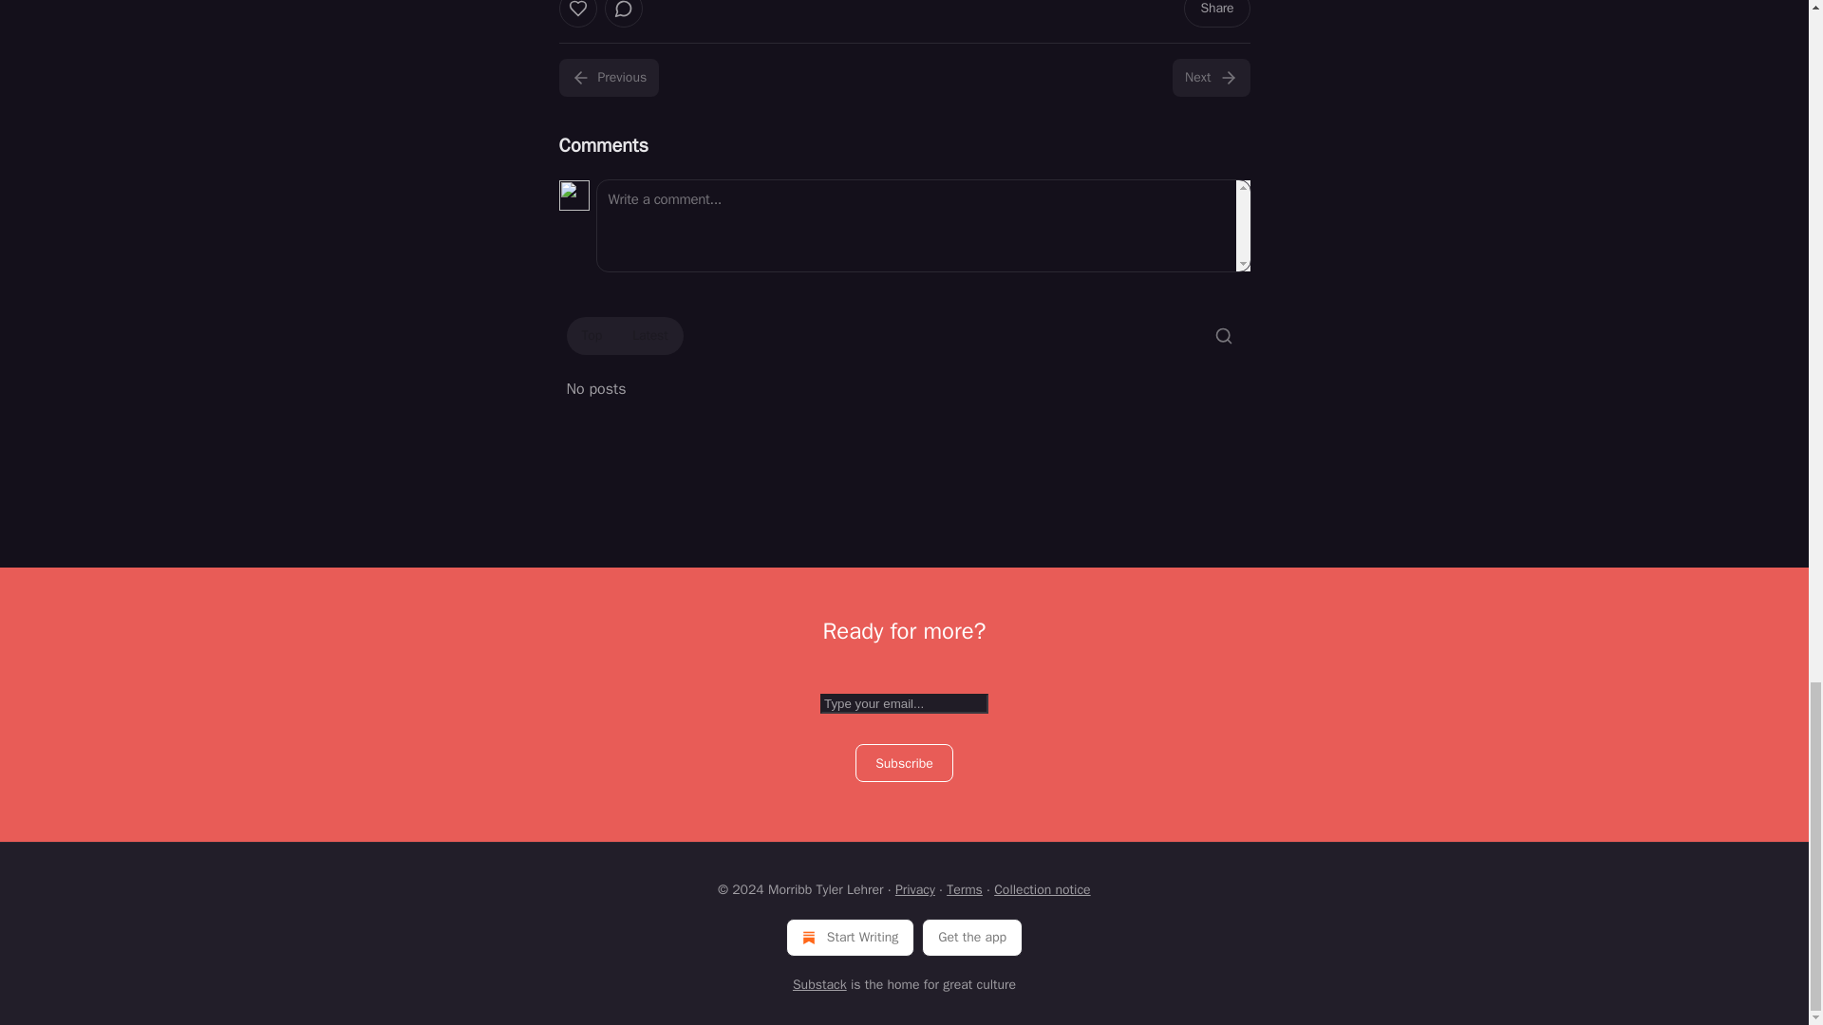  What do you see at coordinates (1042, 889) in the screenshot?
I see `Collection notice` at bounding box center [1042, 889].